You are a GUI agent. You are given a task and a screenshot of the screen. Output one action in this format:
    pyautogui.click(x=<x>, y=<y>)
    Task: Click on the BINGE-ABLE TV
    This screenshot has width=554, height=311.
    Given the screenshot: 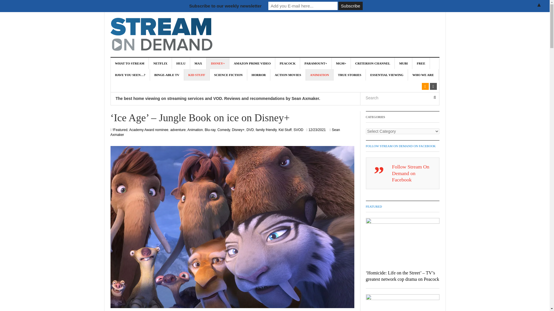 What is the action you would take?
    pyautogui.click(x=167, y=75)
    